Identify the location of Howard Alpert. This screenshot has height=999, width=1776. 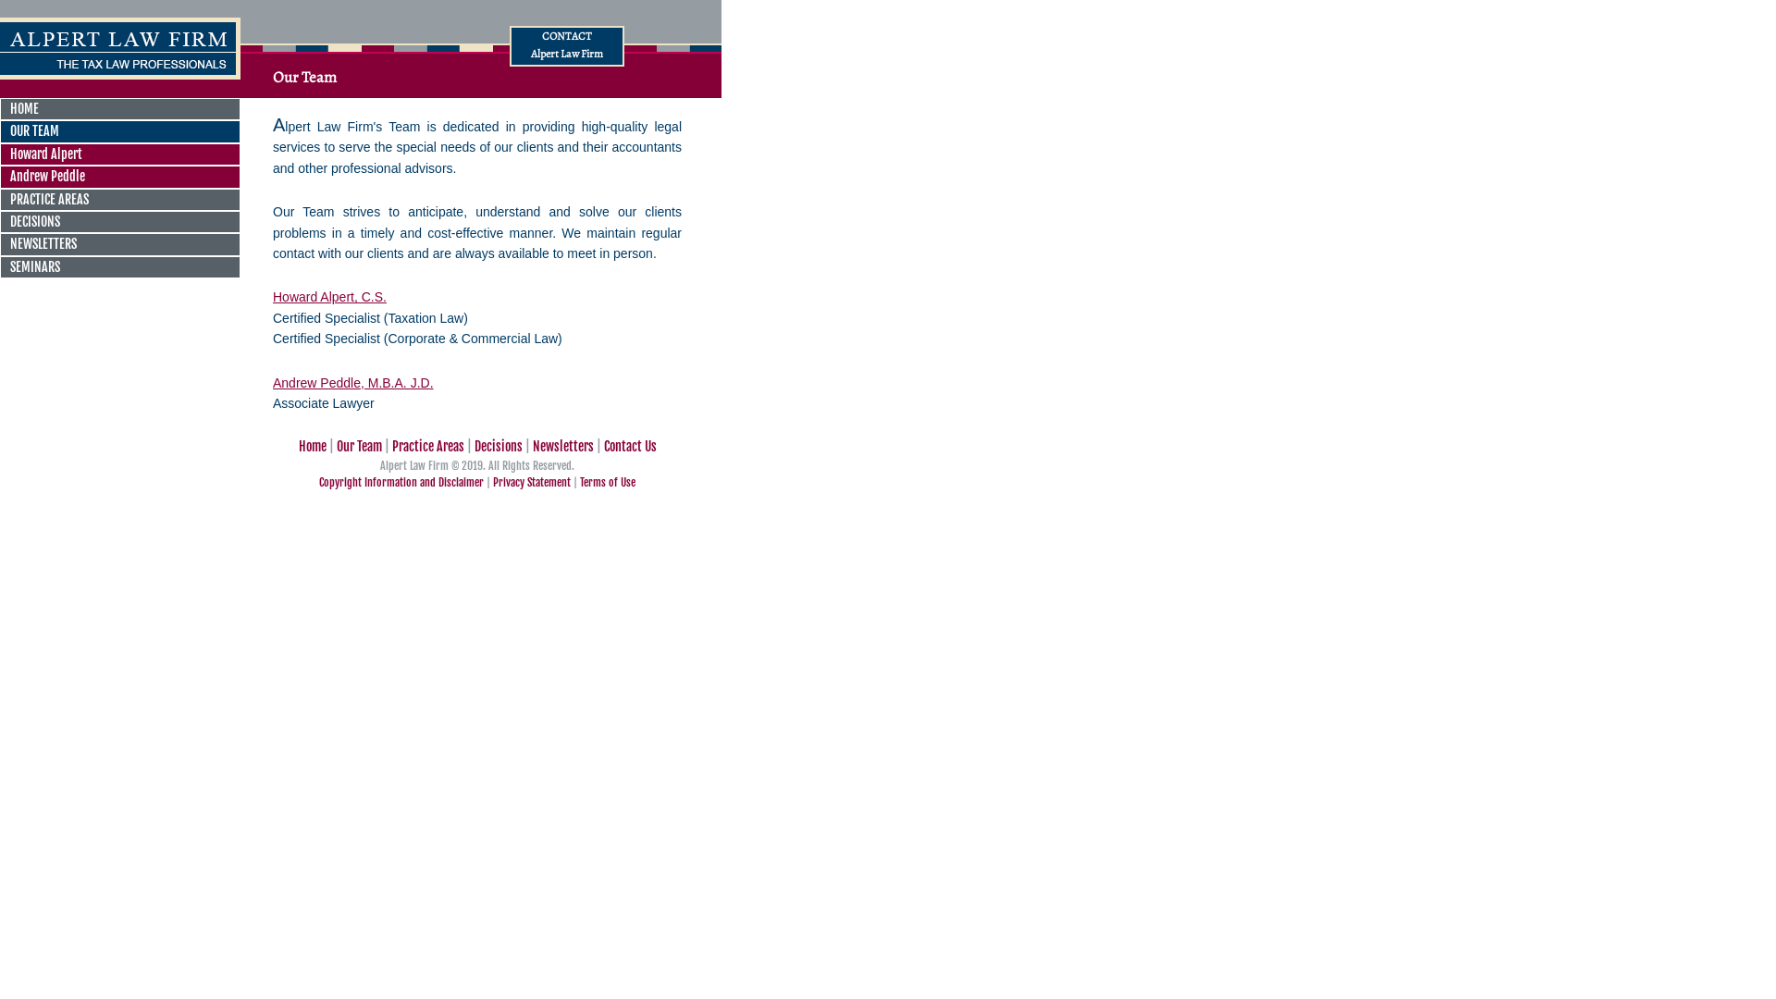
(120, 154).